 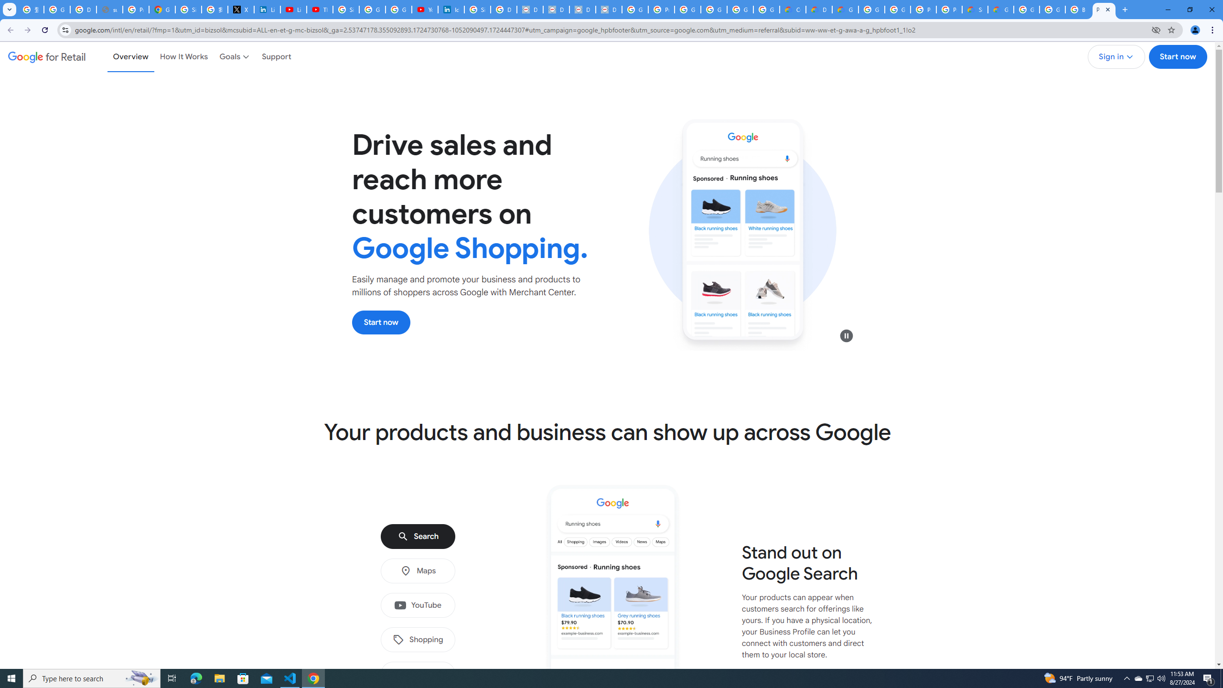 I want to click on X, so click(x=241, y=10).